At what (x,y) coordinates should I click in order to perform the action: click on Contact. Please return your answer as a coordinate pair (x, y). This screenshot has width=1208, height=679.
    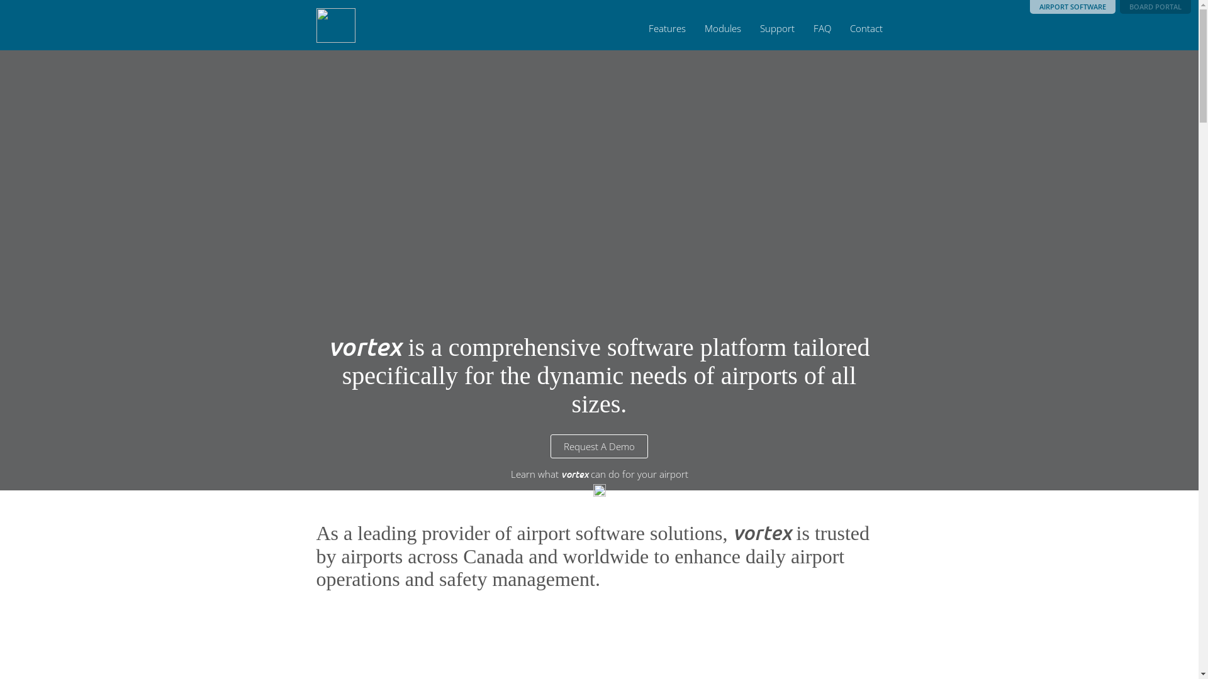
    Looking at the image, I should click on (866, 28).